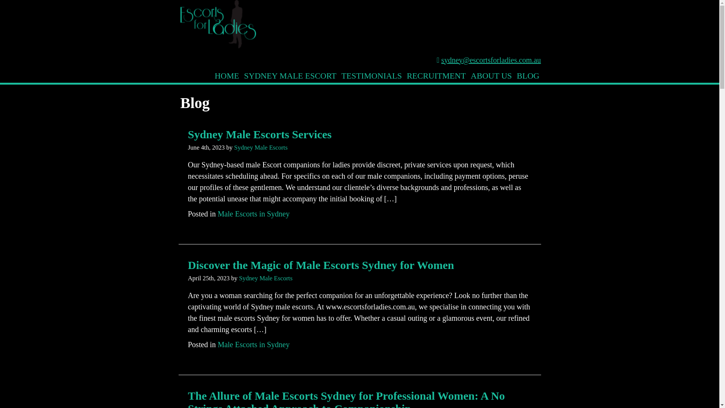  What do you see at coordinates (254, 213) in the screenshot?
I see `Male Escorts in Sydney` at bounding box center [254, 213].